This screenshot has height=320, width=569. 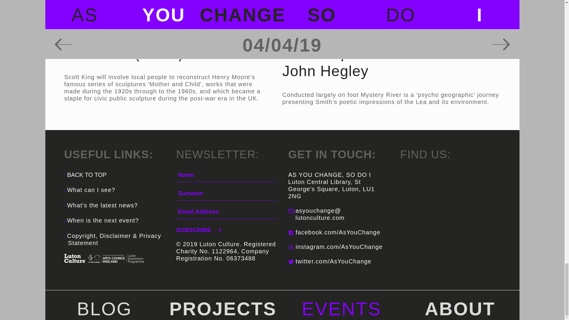 I want to click on Twitter, so click(x=290, y=262).